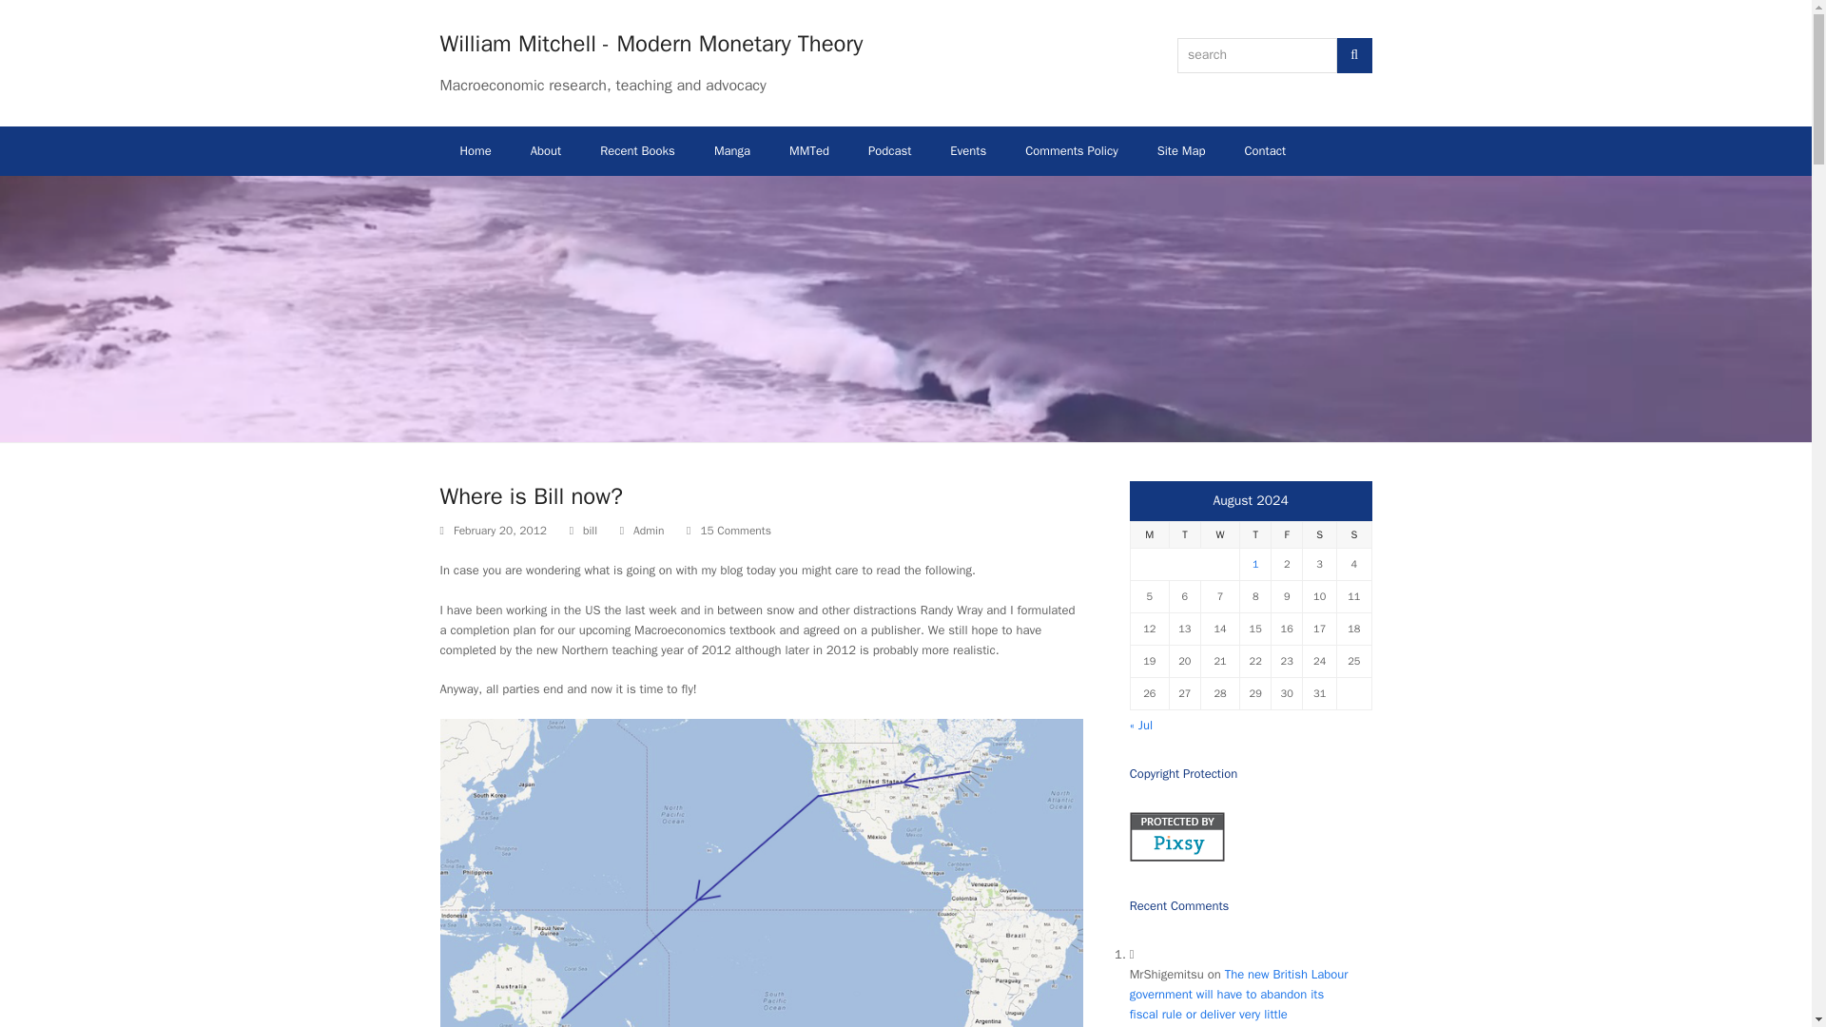  I want to click on Tuesday, so click(1183, 534).